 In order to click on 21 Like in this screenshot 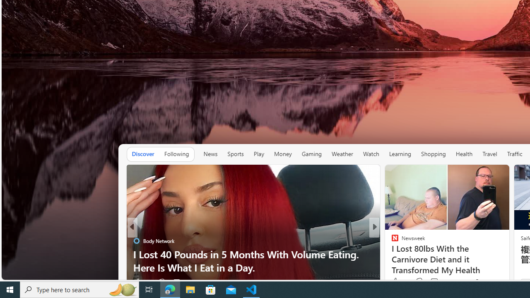, I will do `click(396, 282)`.